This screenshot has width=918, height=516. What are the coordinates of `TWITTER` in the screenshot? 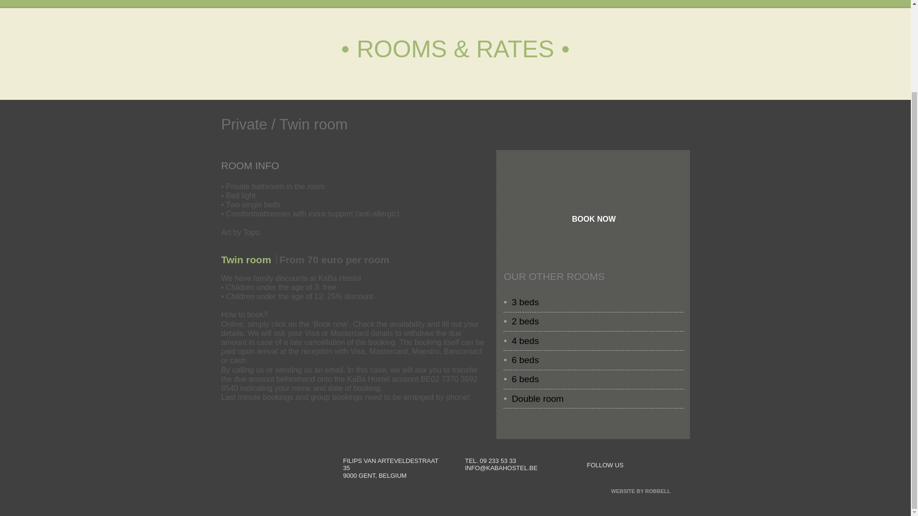 It's located at (664, 464).